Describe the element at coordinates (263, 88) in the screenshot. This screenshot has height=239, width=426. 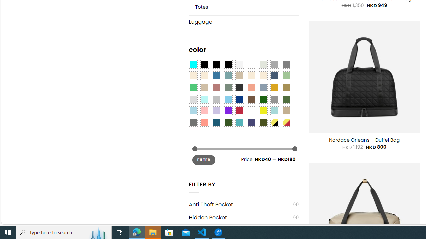
I see `Dusty Blue` at that location.